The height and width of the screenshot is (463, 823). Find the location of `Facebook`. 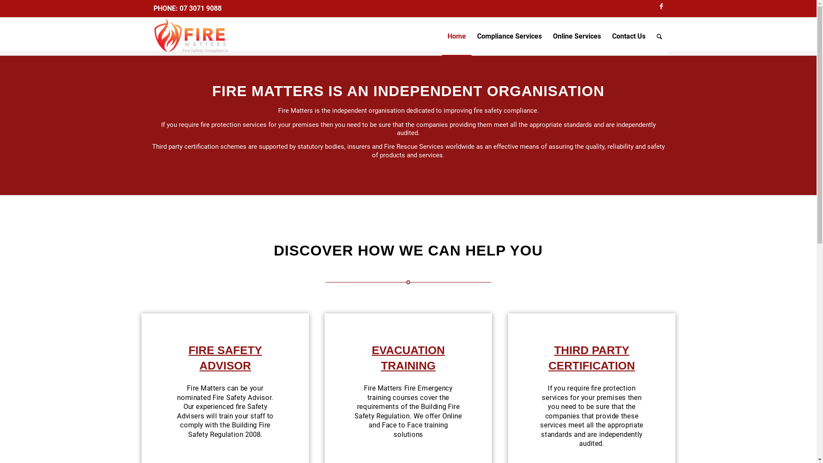

Facebook is located at coordinates (661, 6).